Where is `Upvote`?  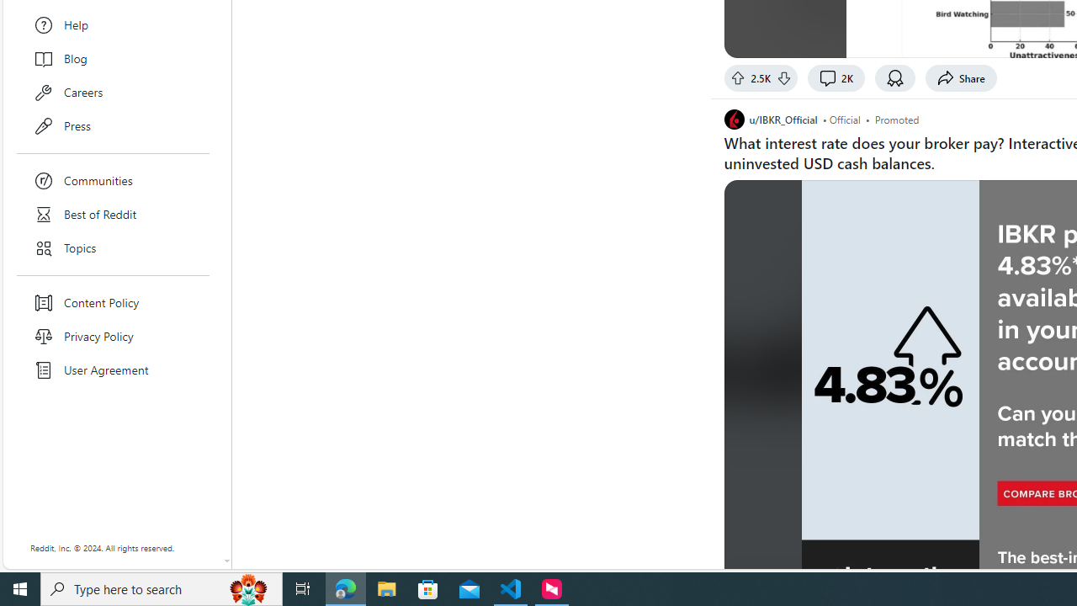 Upvote is located at coordinates (737, 77).